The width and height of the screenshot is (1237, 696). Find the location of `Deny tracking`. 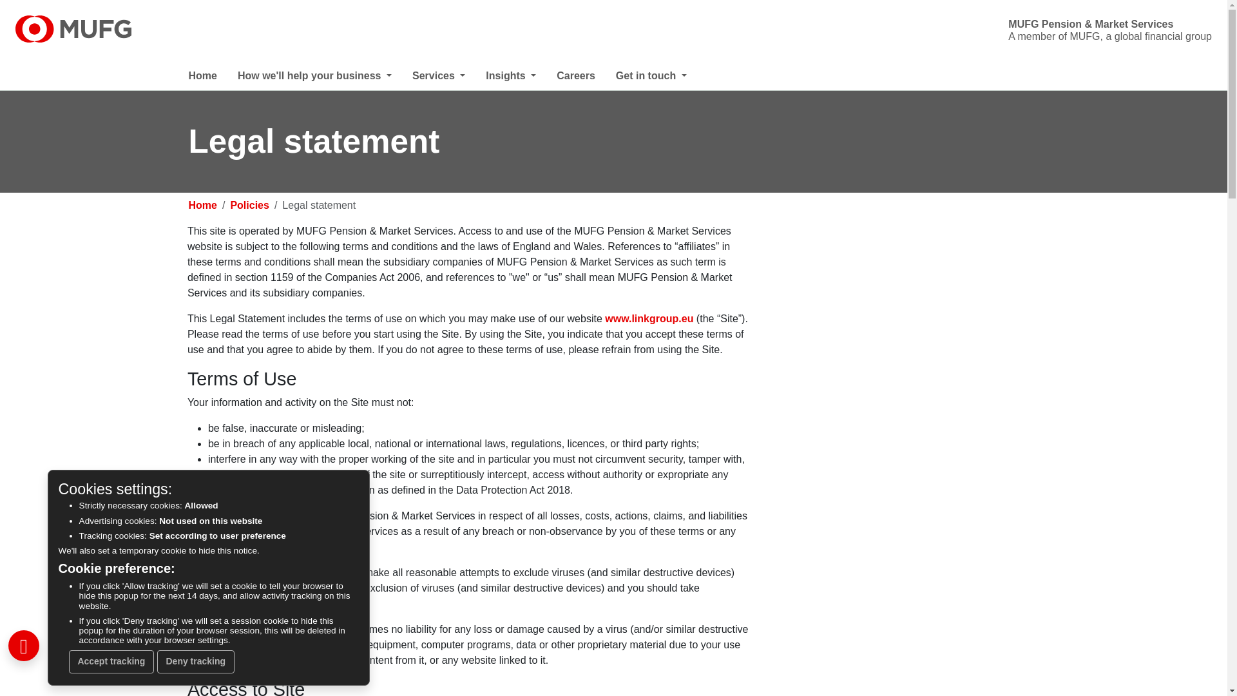

Deny tracking is located at coordinates (196, 661).